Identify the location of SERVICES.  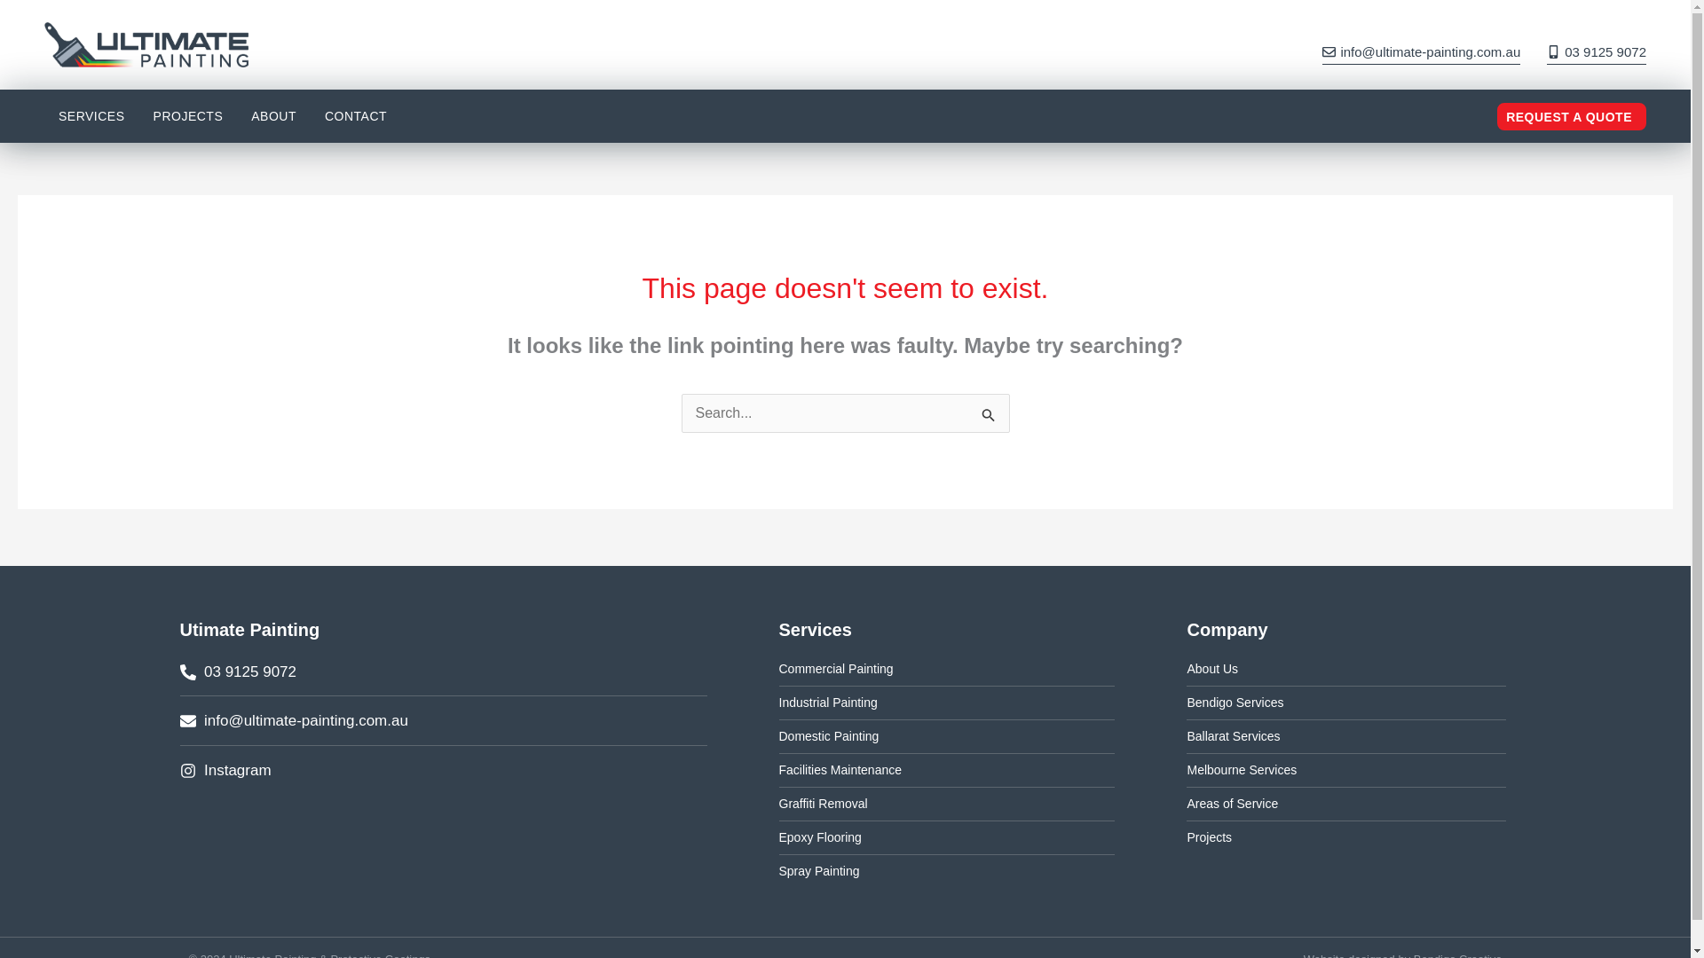
(86, 112).